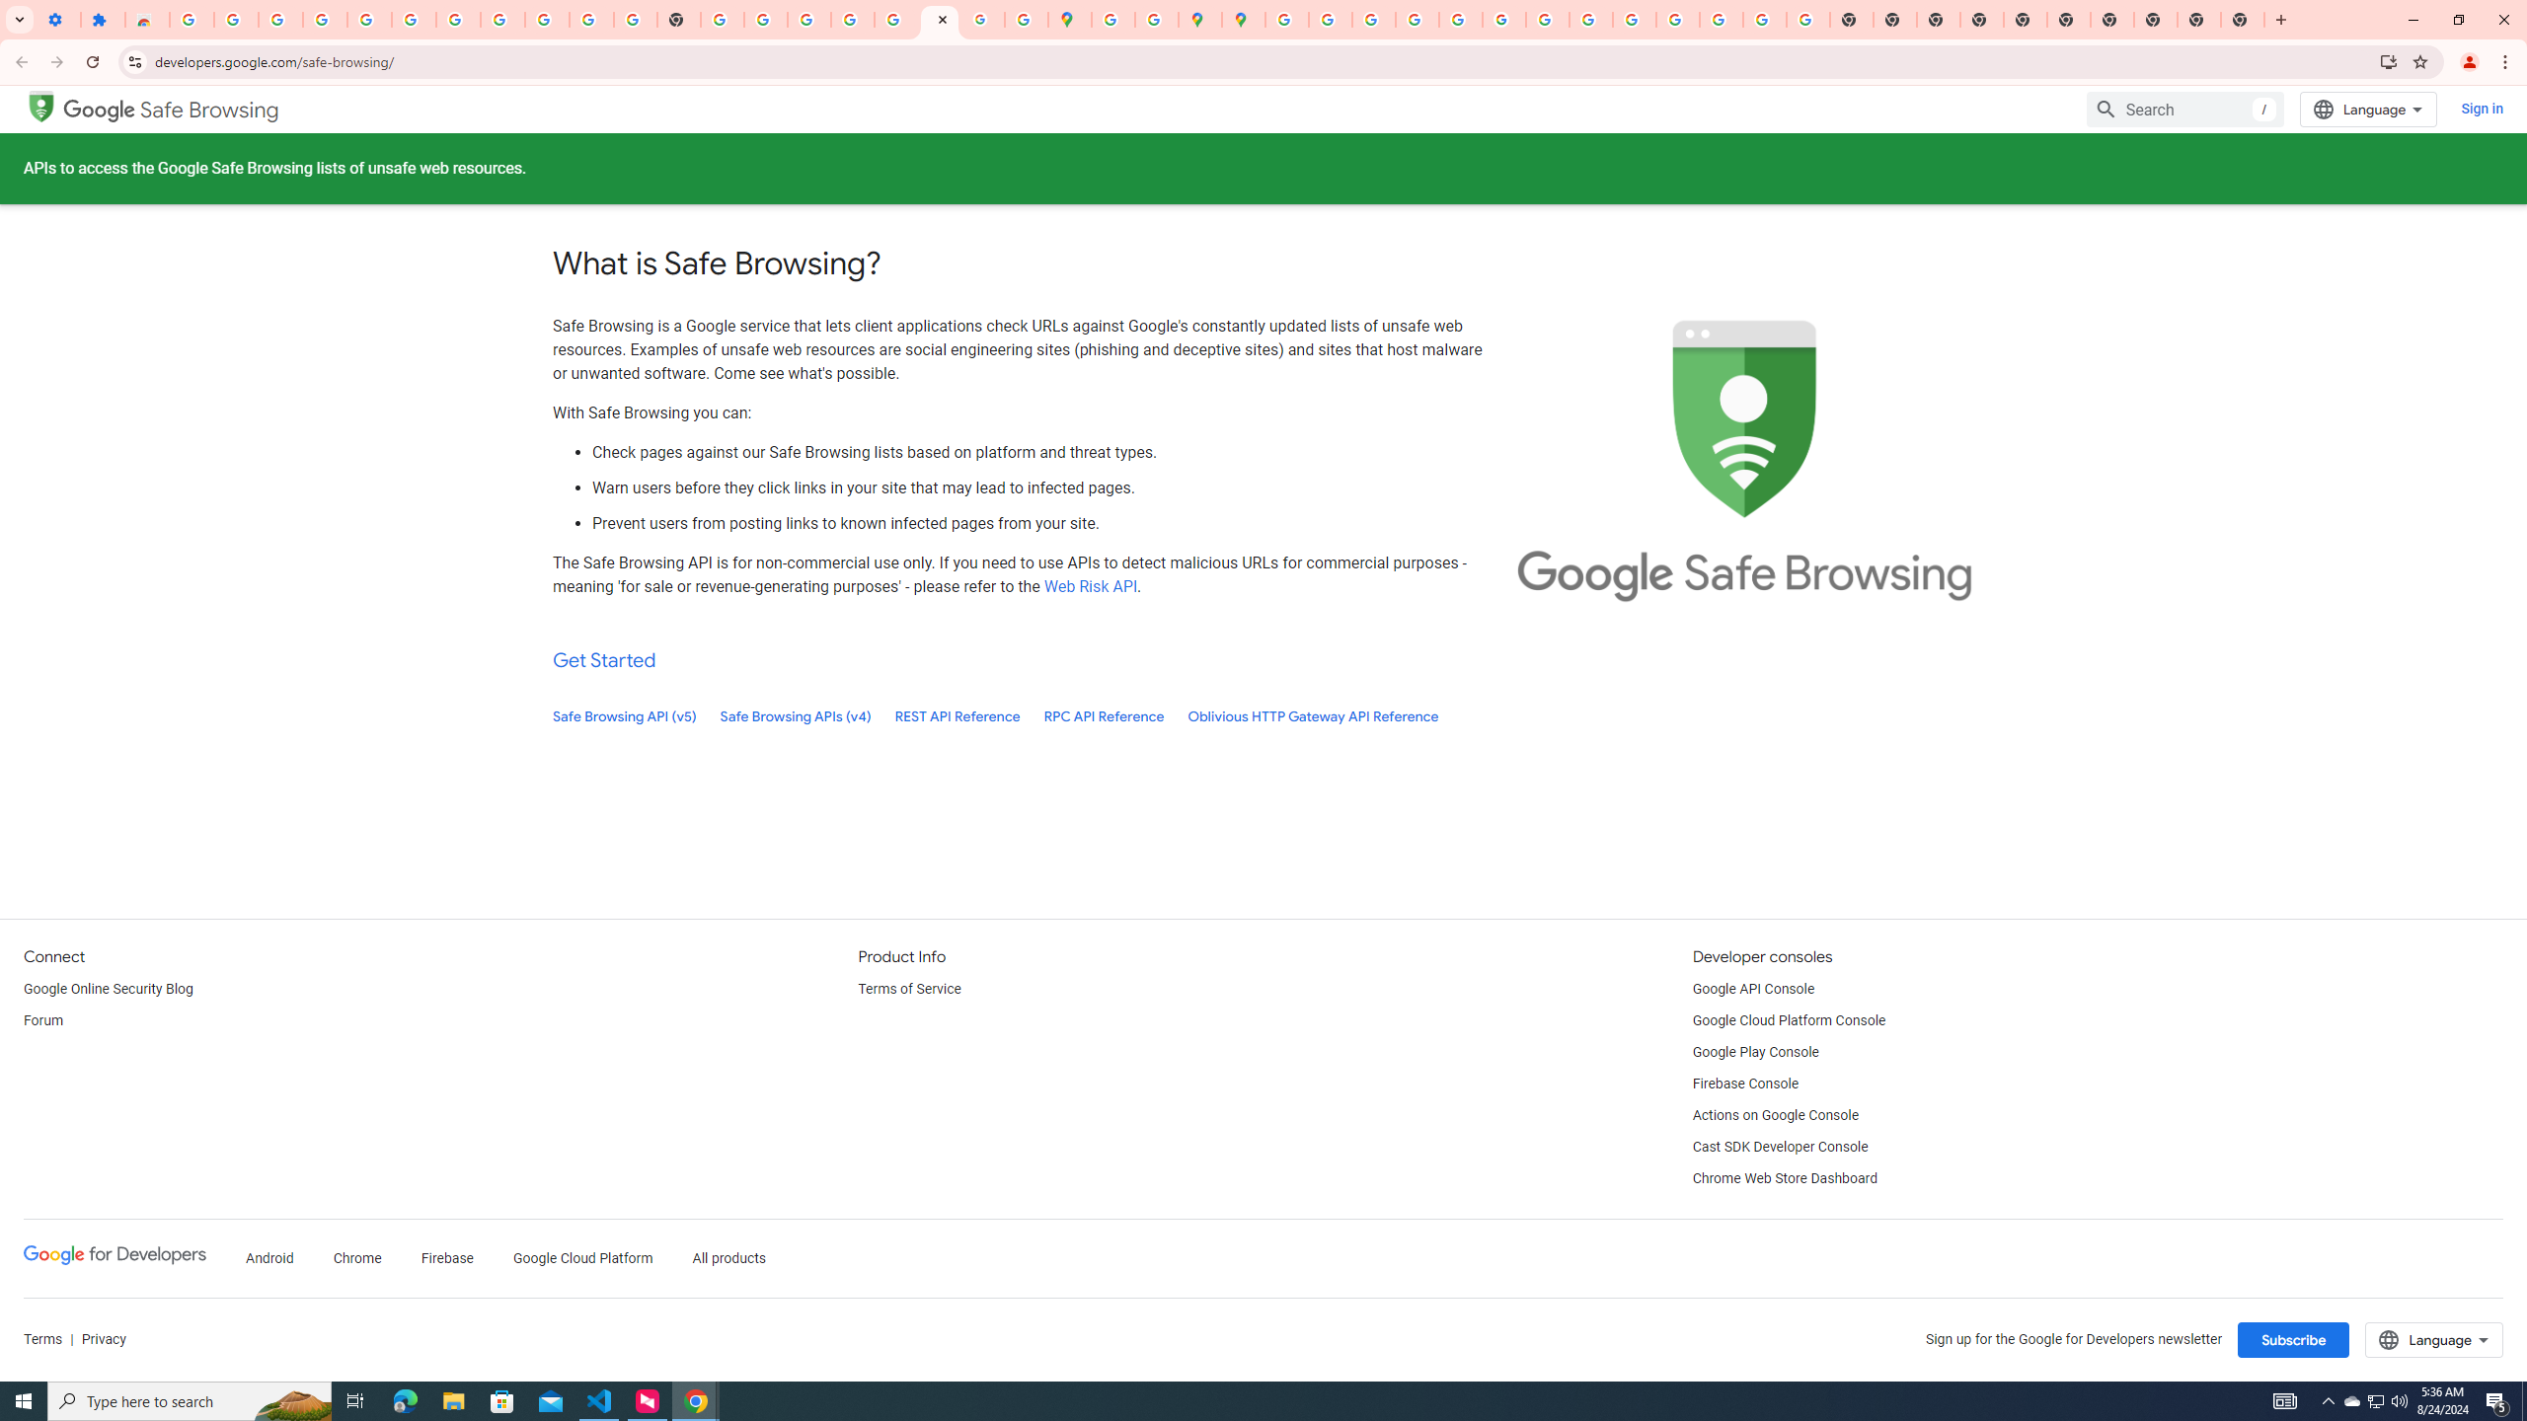  Describe the element at coordinates (1753, 989) in the screenshot. I see `Google API Console` at that location.